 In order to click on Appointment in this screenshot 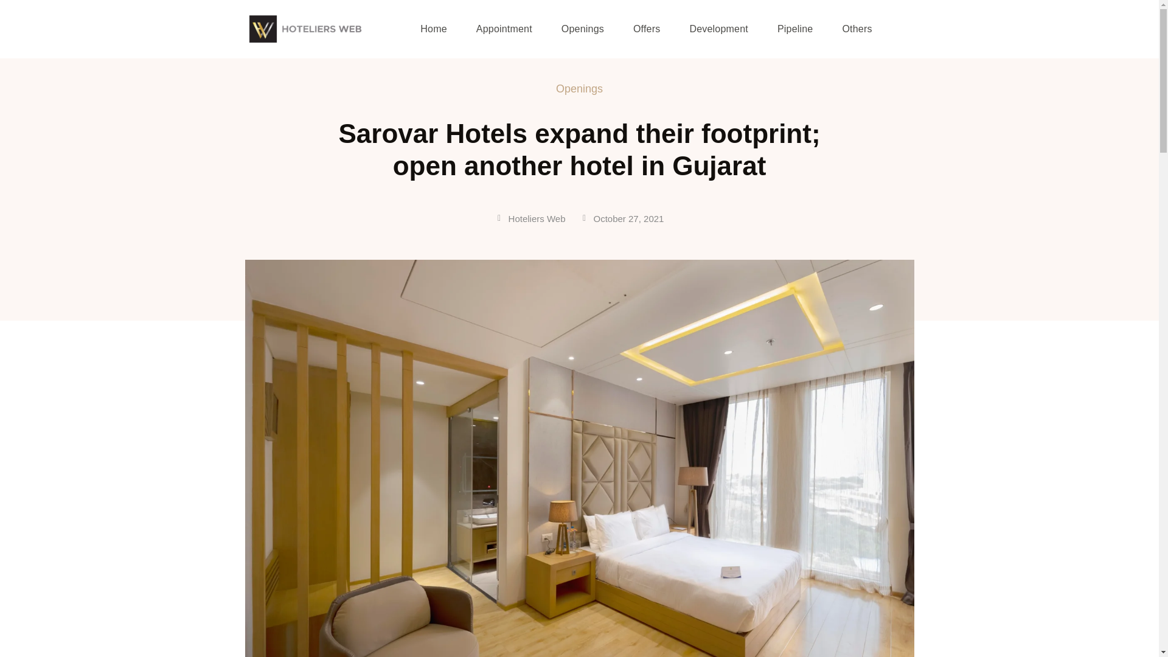, I will do `click(504, 29)`.